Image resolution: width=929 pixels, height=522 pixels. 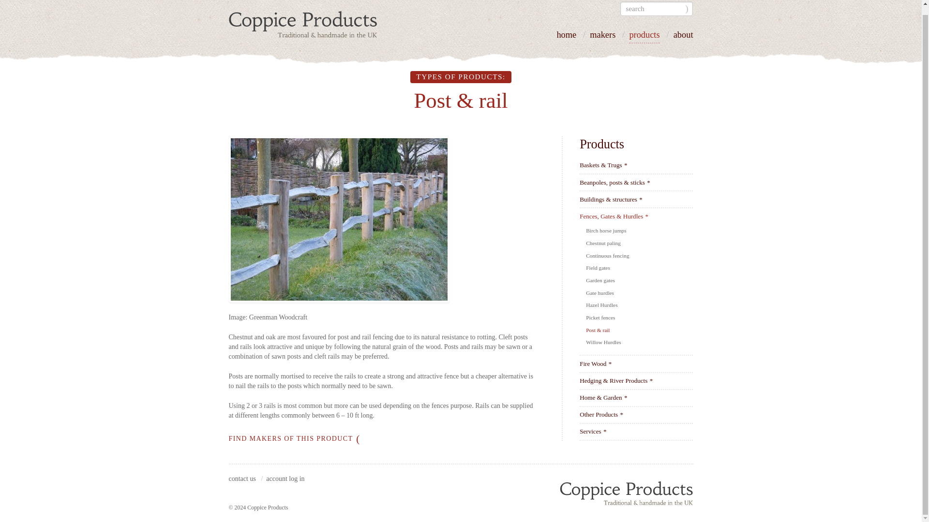 What do you see at coordinates (461, 76) in the screenshot?
I see `TYPES OF PRODUCTS:` at bounding box center [461, 76].